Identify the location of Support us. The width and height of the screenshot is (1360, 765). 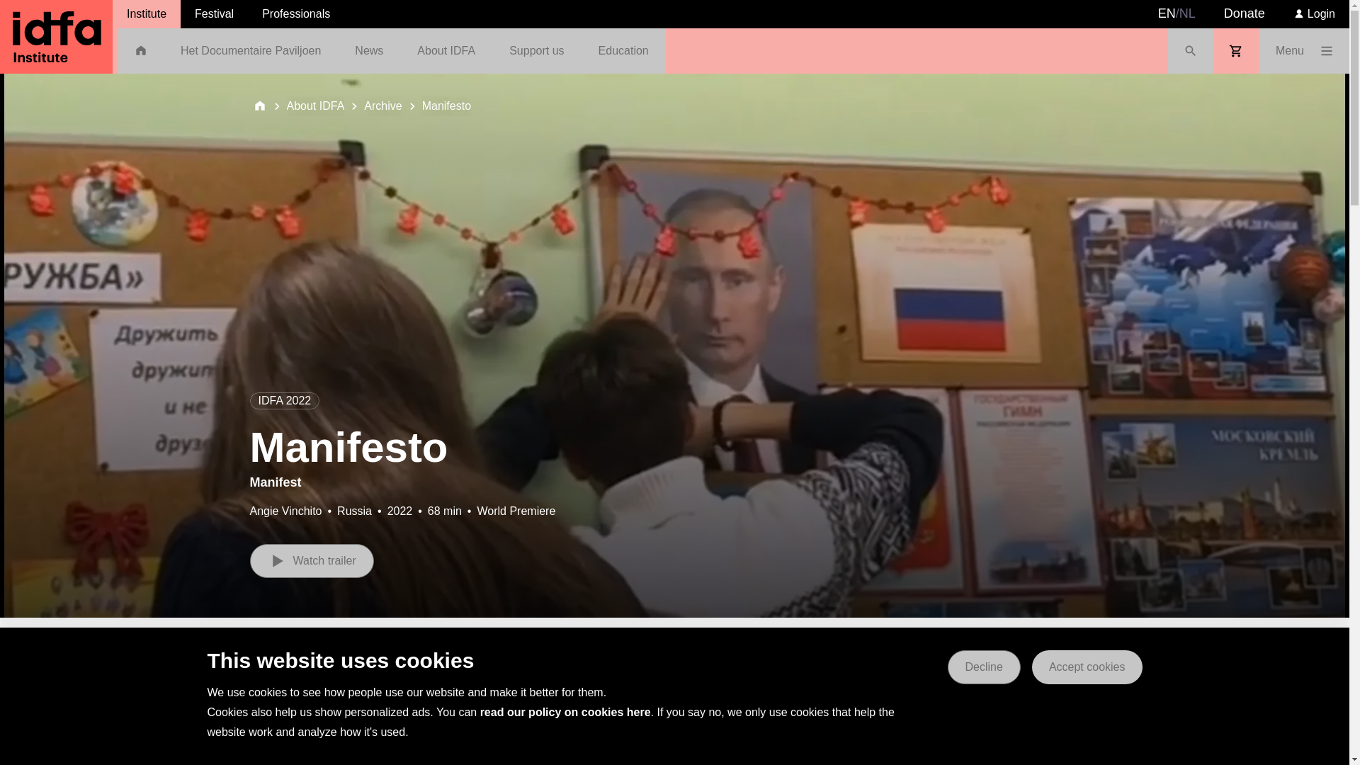
(536, 50).